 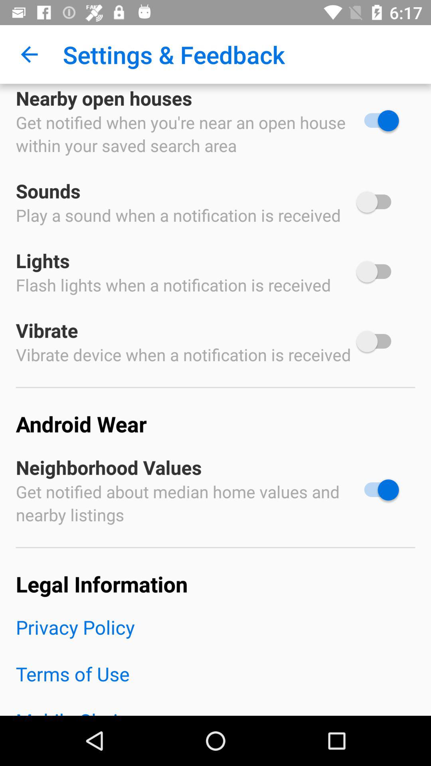 I want to click on click the item above the terms of use icon, so click(x=215, y=638).